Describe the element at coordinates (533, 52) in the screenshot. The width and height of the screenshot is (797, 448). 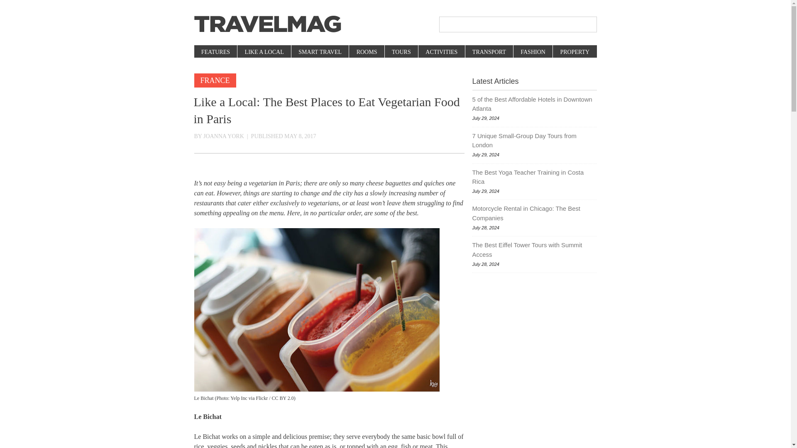
I see `FASHION` at that location.